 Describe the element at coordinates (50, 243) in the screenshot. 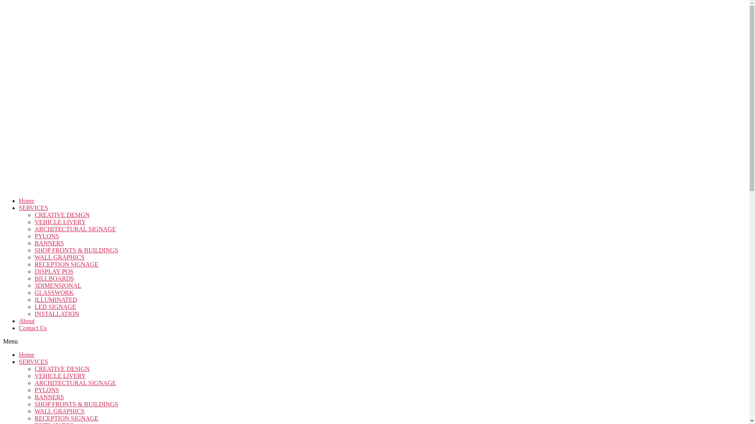

I see `BANNERS` at that location.